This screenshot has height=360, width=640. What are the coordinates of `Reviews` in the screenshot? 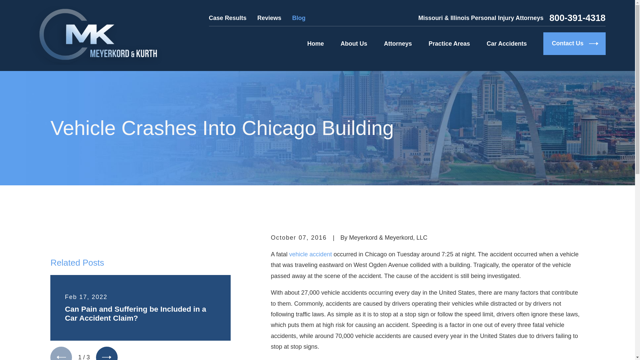 It's located at (269, 18).